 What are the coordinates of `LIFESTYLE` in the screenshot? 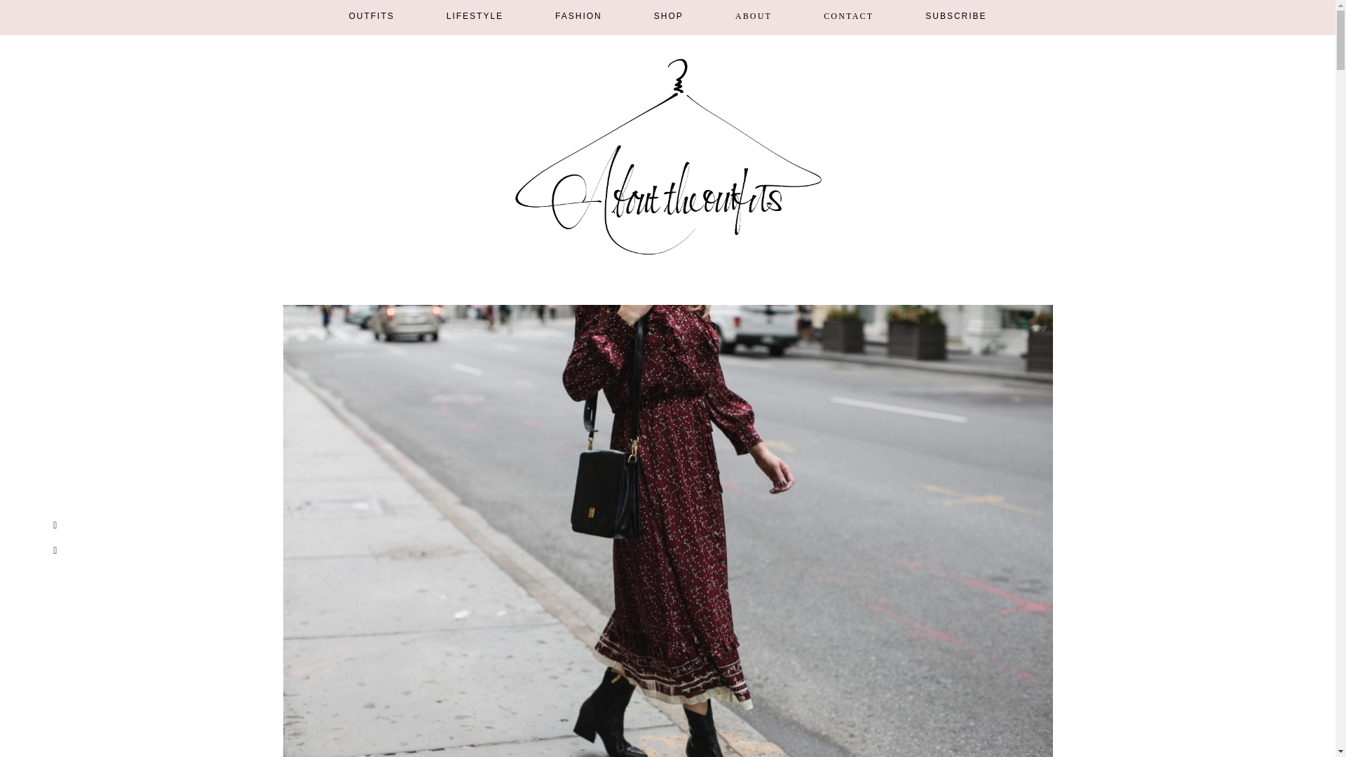 It's located at (475, 16).